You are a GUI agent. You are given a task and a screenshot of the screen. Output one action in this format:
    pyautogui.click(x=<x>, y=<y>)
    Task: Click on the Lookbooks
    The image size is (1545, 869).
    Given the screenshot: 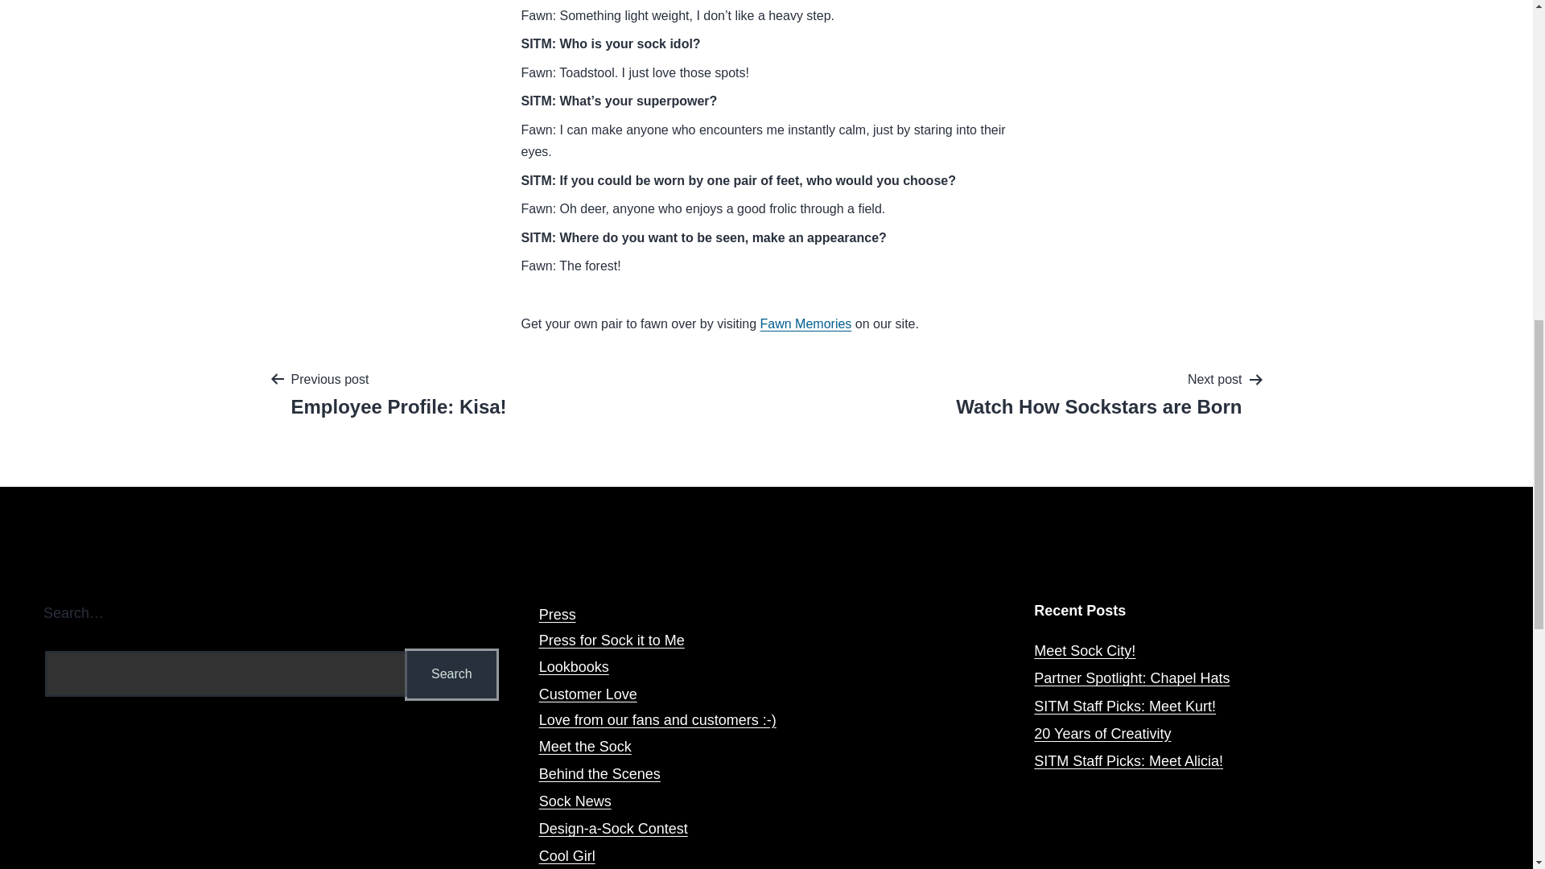 What is the action you would take?
    pyautogui.click(x=574, y=666)
    